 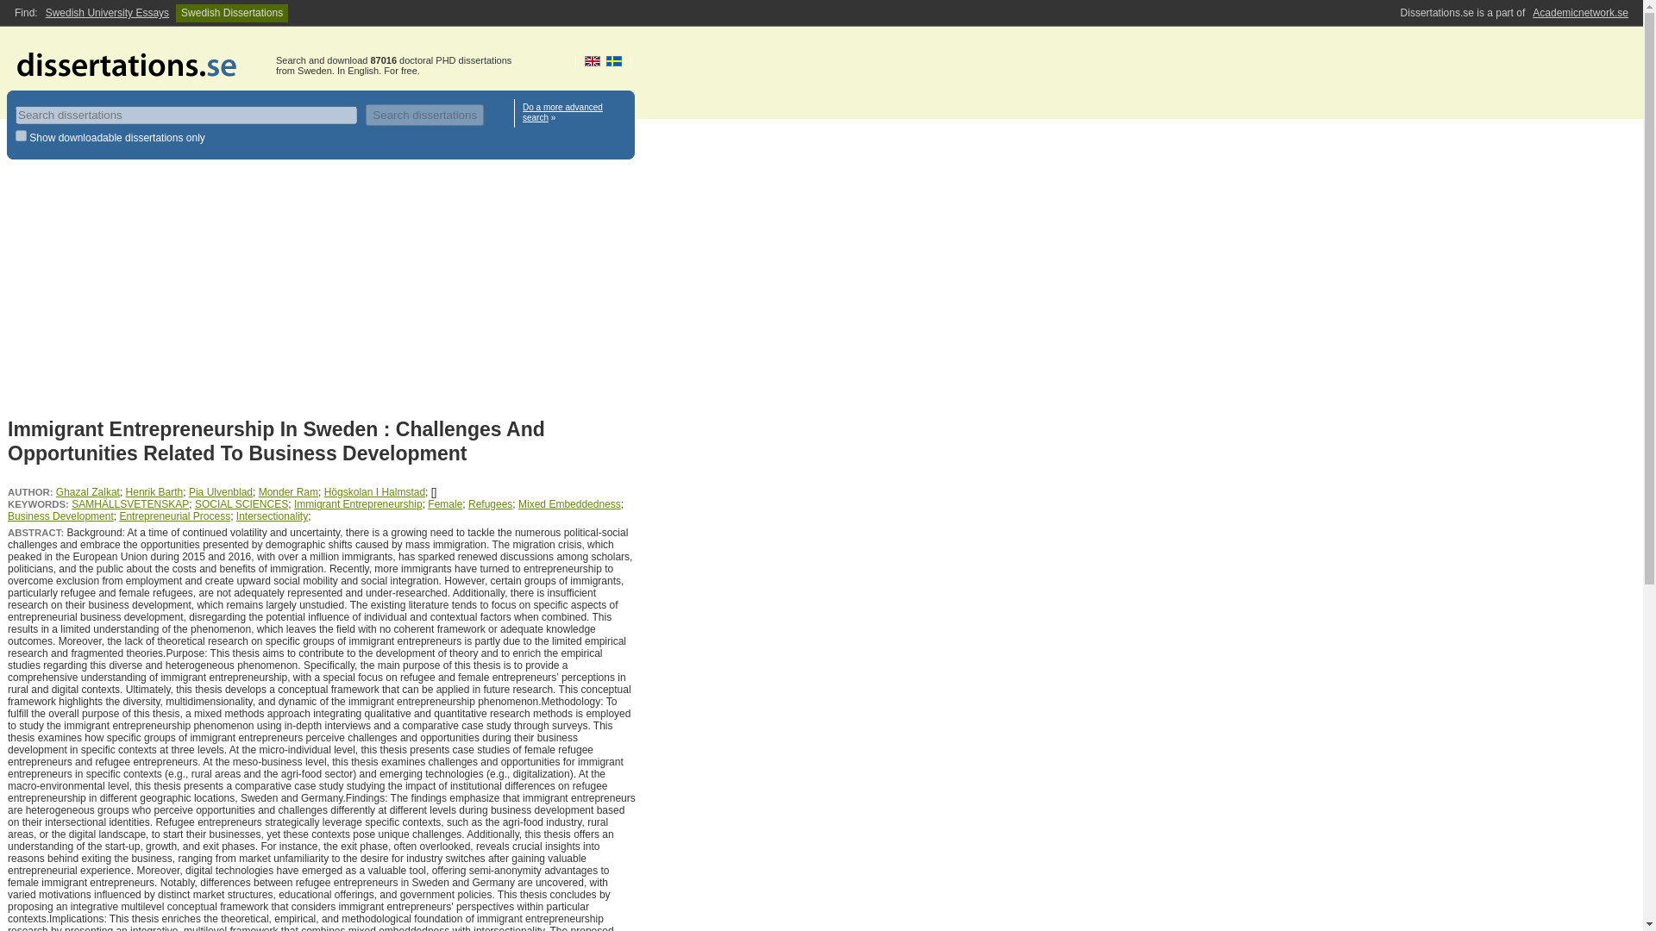 What do you see at coordinates (424, 114) in the screenshot?
I see `Search dissertations` at bounding box center [424, 114].